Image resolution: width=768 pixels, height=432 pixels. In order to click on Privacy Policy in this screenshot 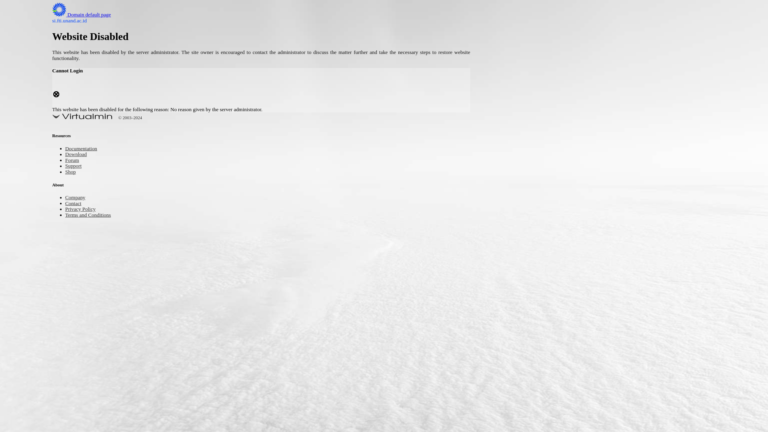, I will do `click(84, 210)`.